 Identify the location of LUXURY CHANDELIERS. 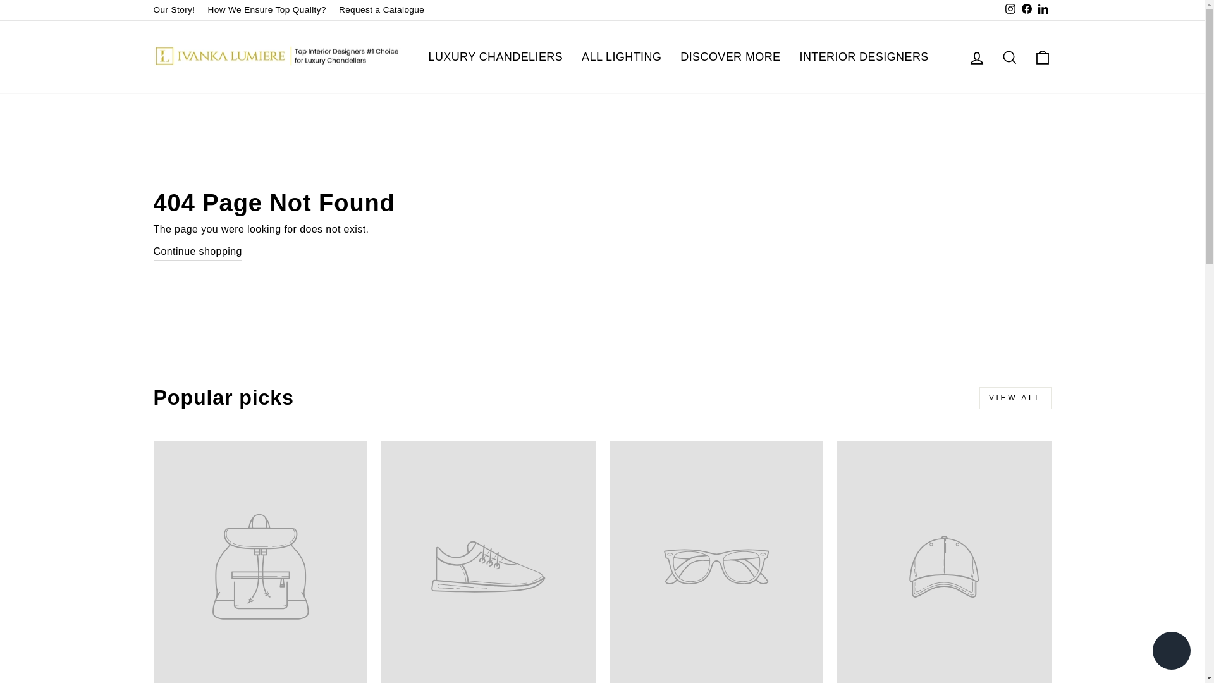
(495, 57).